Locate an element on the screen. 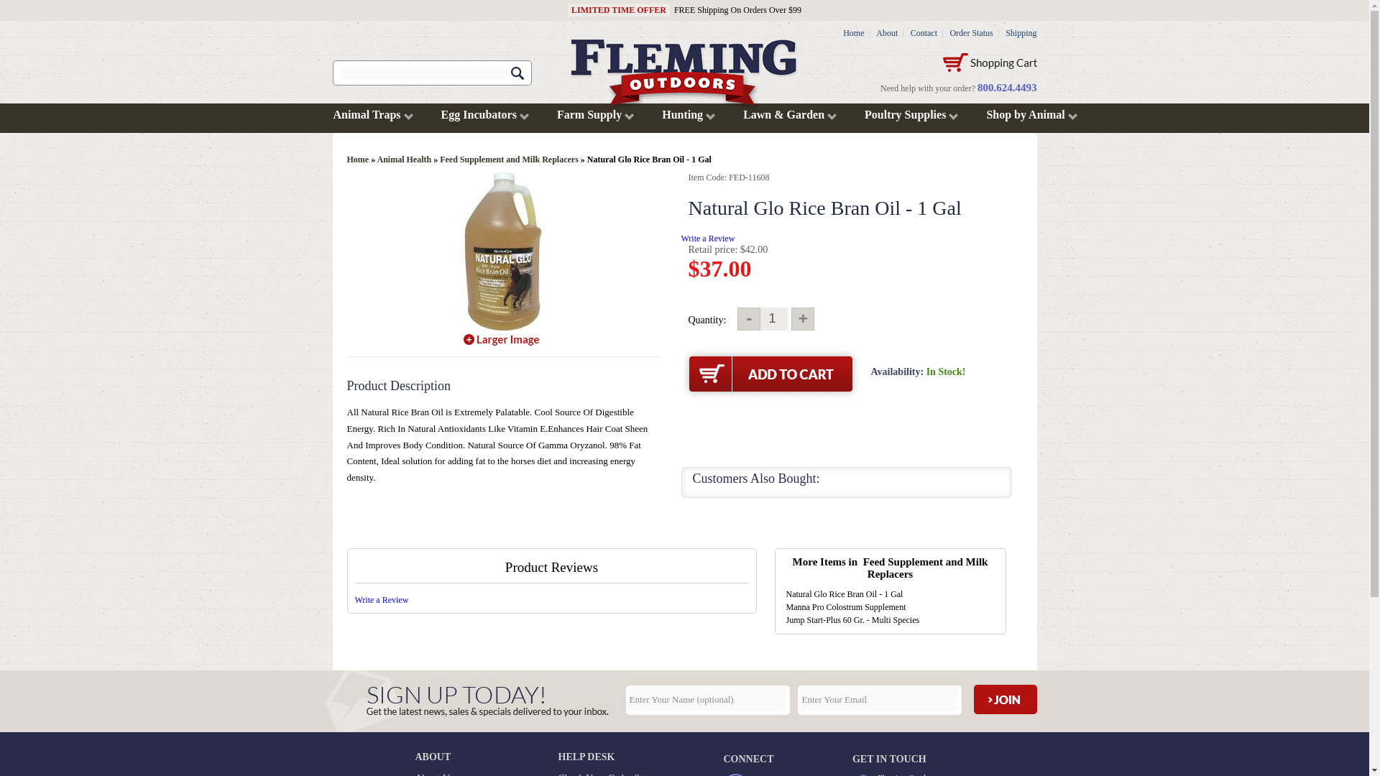  Shipping is located at coordinates (1021, 32).